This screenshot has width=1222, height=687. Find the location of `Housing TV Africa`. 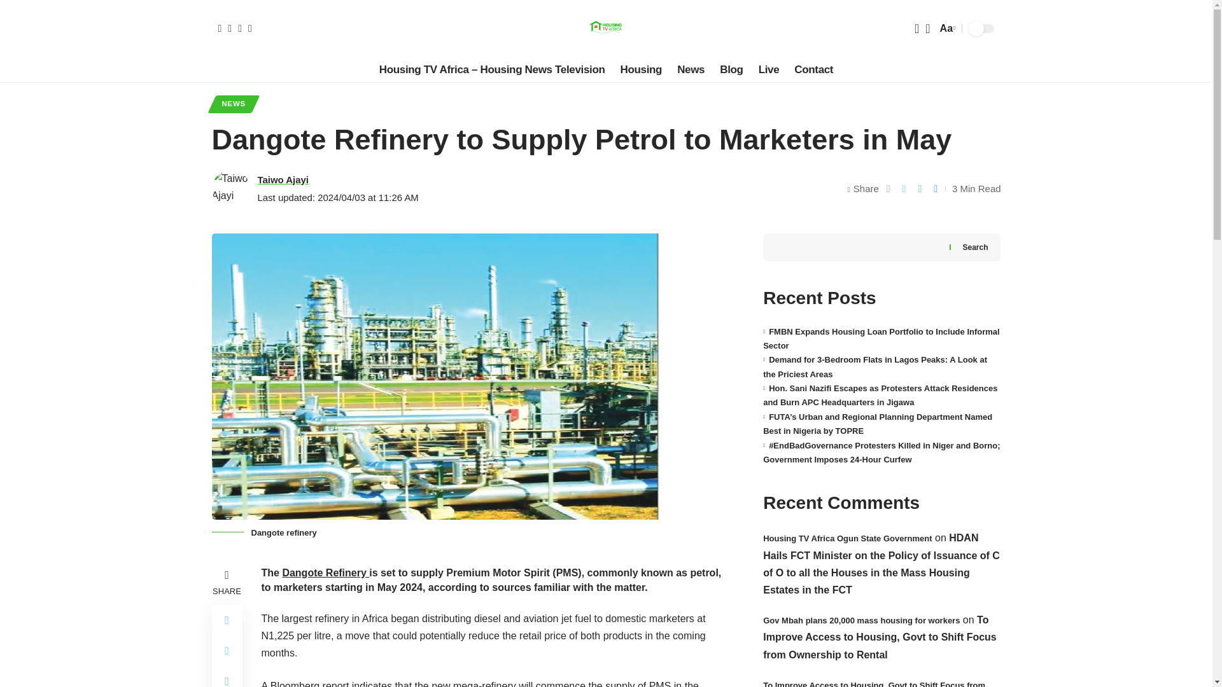

Housing TV Africa is located at coordinates (605, 28).